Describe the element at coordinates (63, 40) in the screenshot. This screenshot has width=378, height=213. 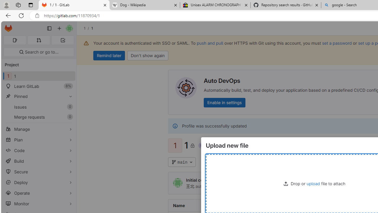
I see `To-Do list 0` at that location.